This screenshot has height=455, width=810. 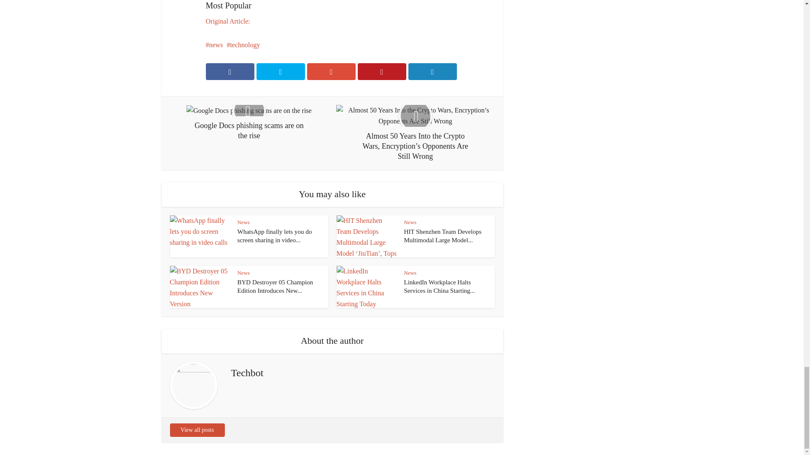 What do you see at coordinates (274, 236) in the screenshot?
I see `WhatsApp finally lets you do screen sharing in video calls` at bounding box center [274, 236].